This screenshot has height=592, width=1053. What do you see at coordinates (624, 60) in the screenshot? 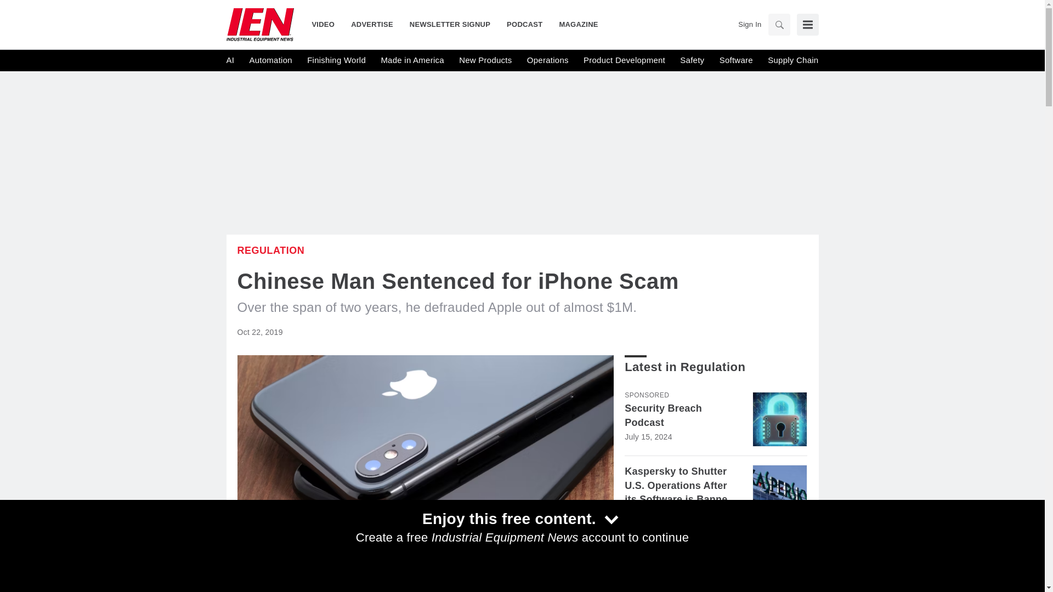
I see `Product Development` at bounding box center [624, 60].